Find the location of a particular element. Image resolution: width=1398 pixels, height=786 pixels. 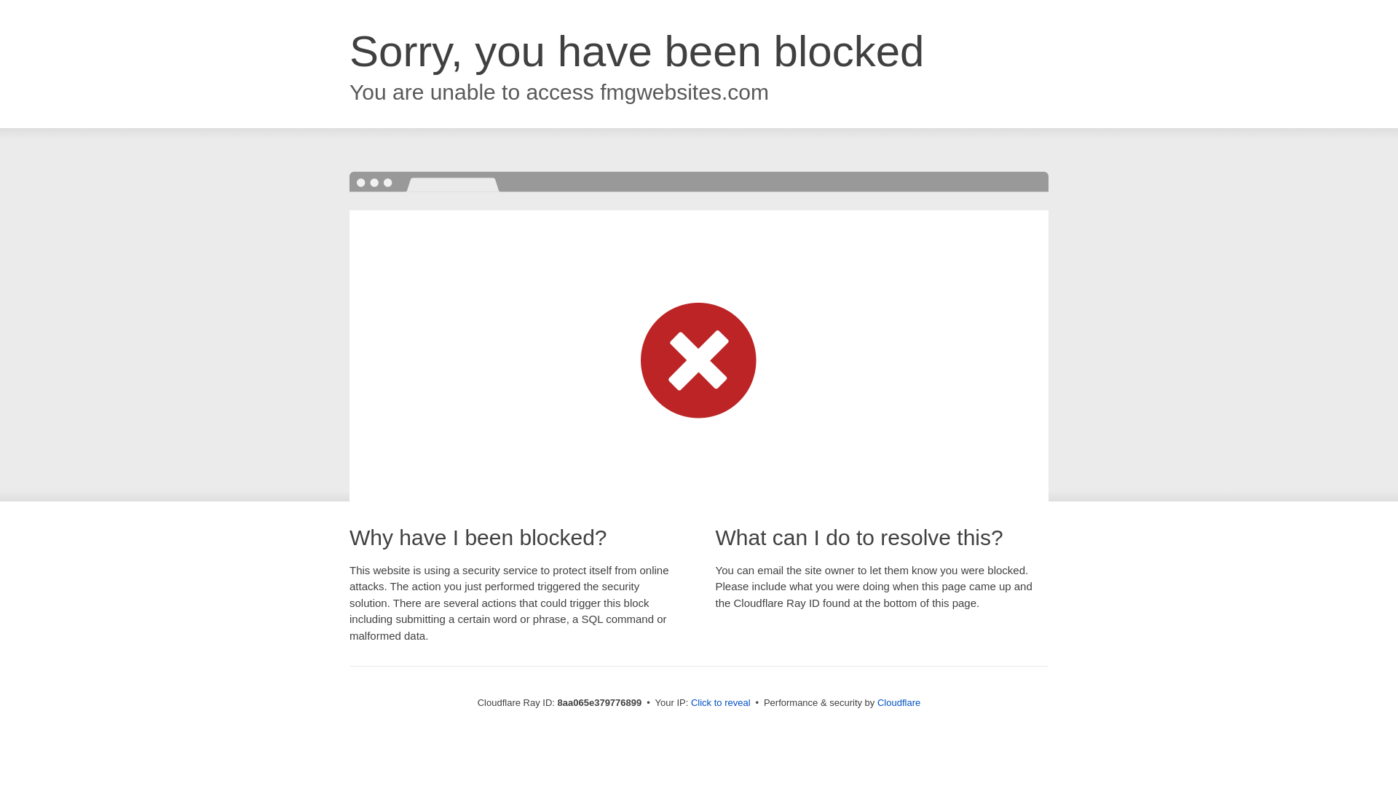

Click to reveal is located at coordinates (721, 703).